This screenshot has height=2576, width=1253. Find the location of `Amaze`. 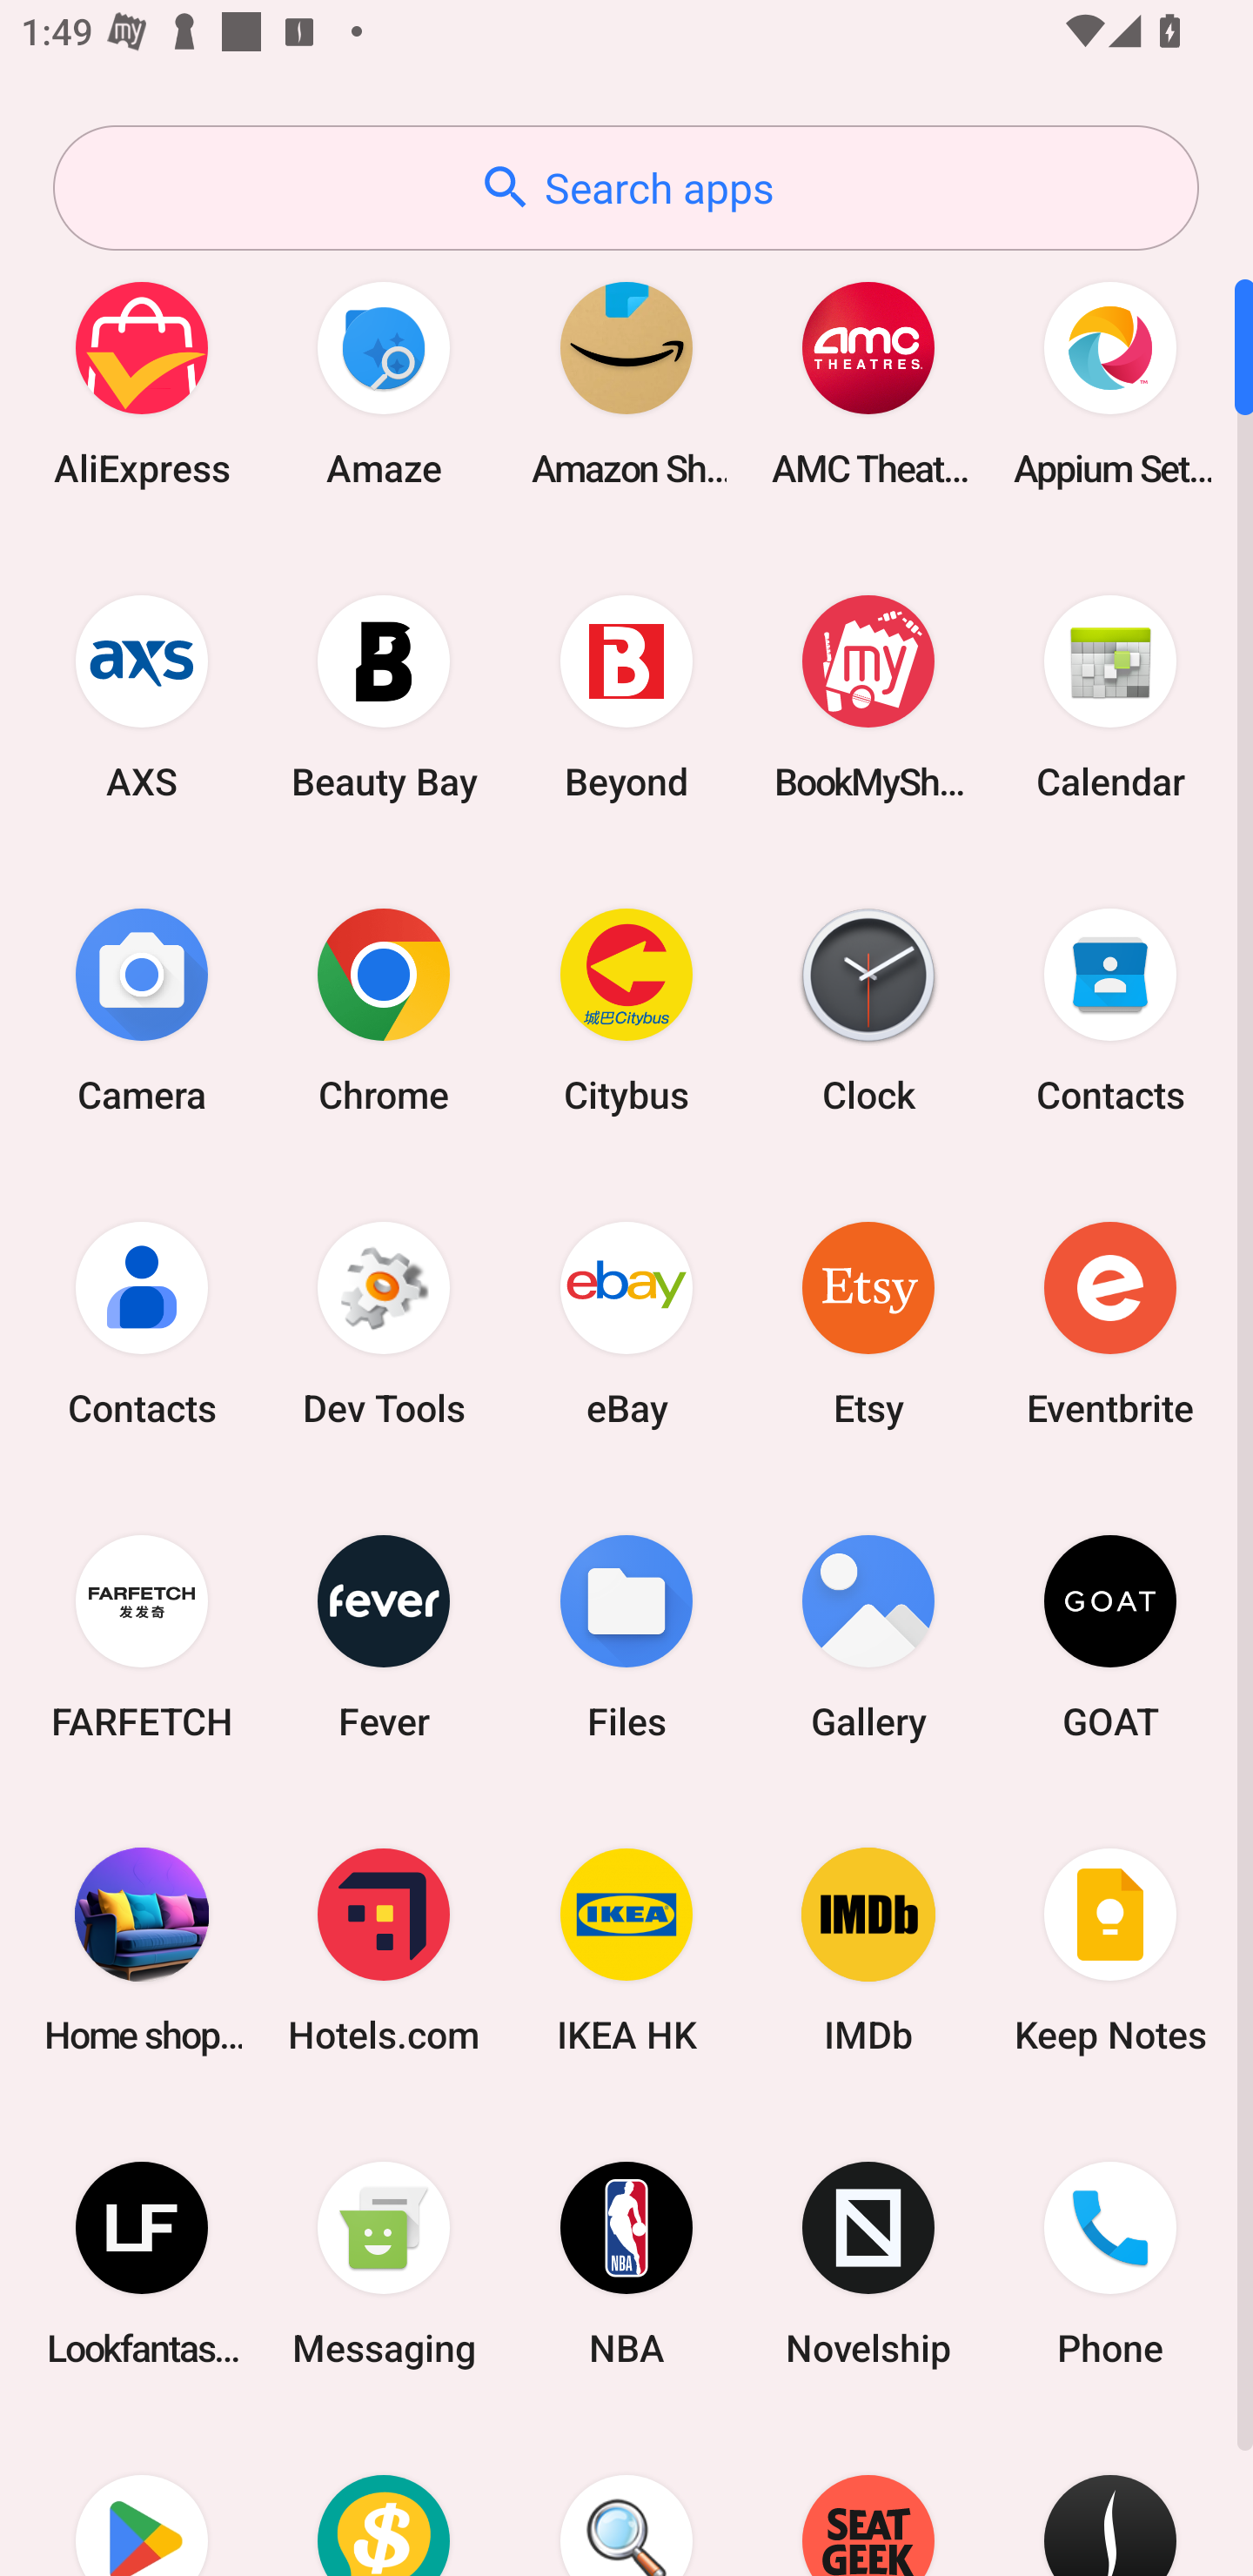

Amaze is located at coordinates (384, 383).